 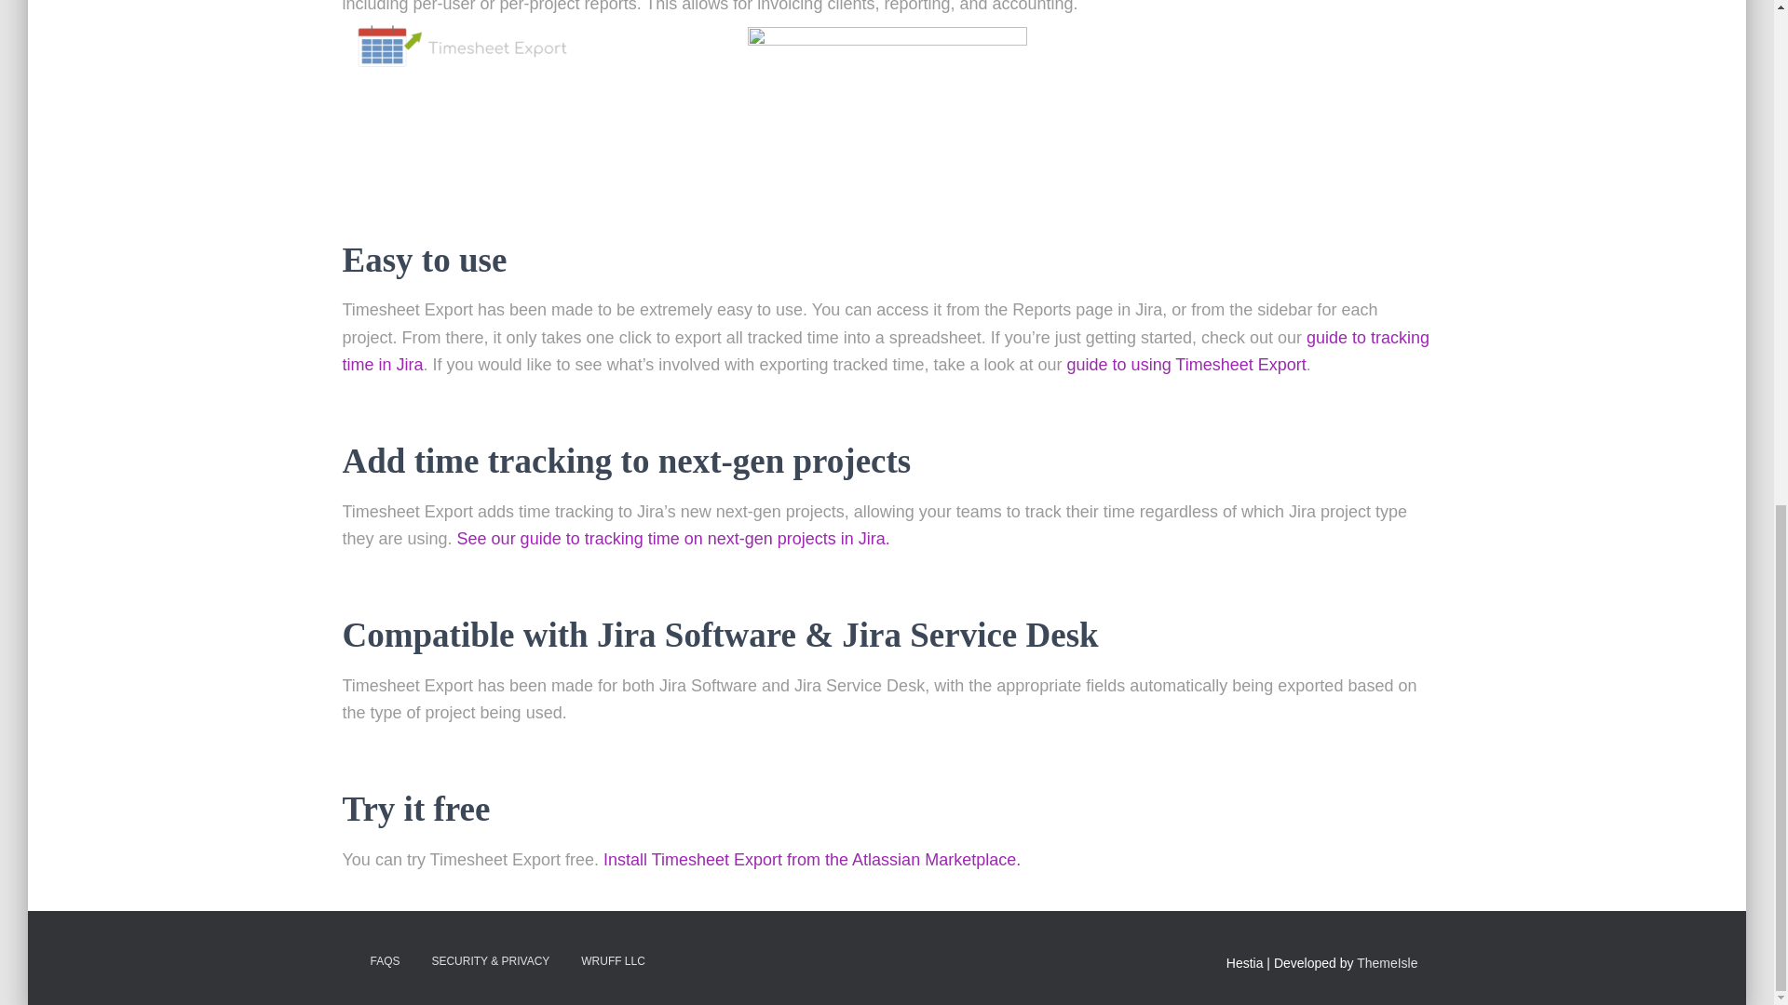 I want to click on guide to using Timesheet Export, so click(x=1186, y=365).